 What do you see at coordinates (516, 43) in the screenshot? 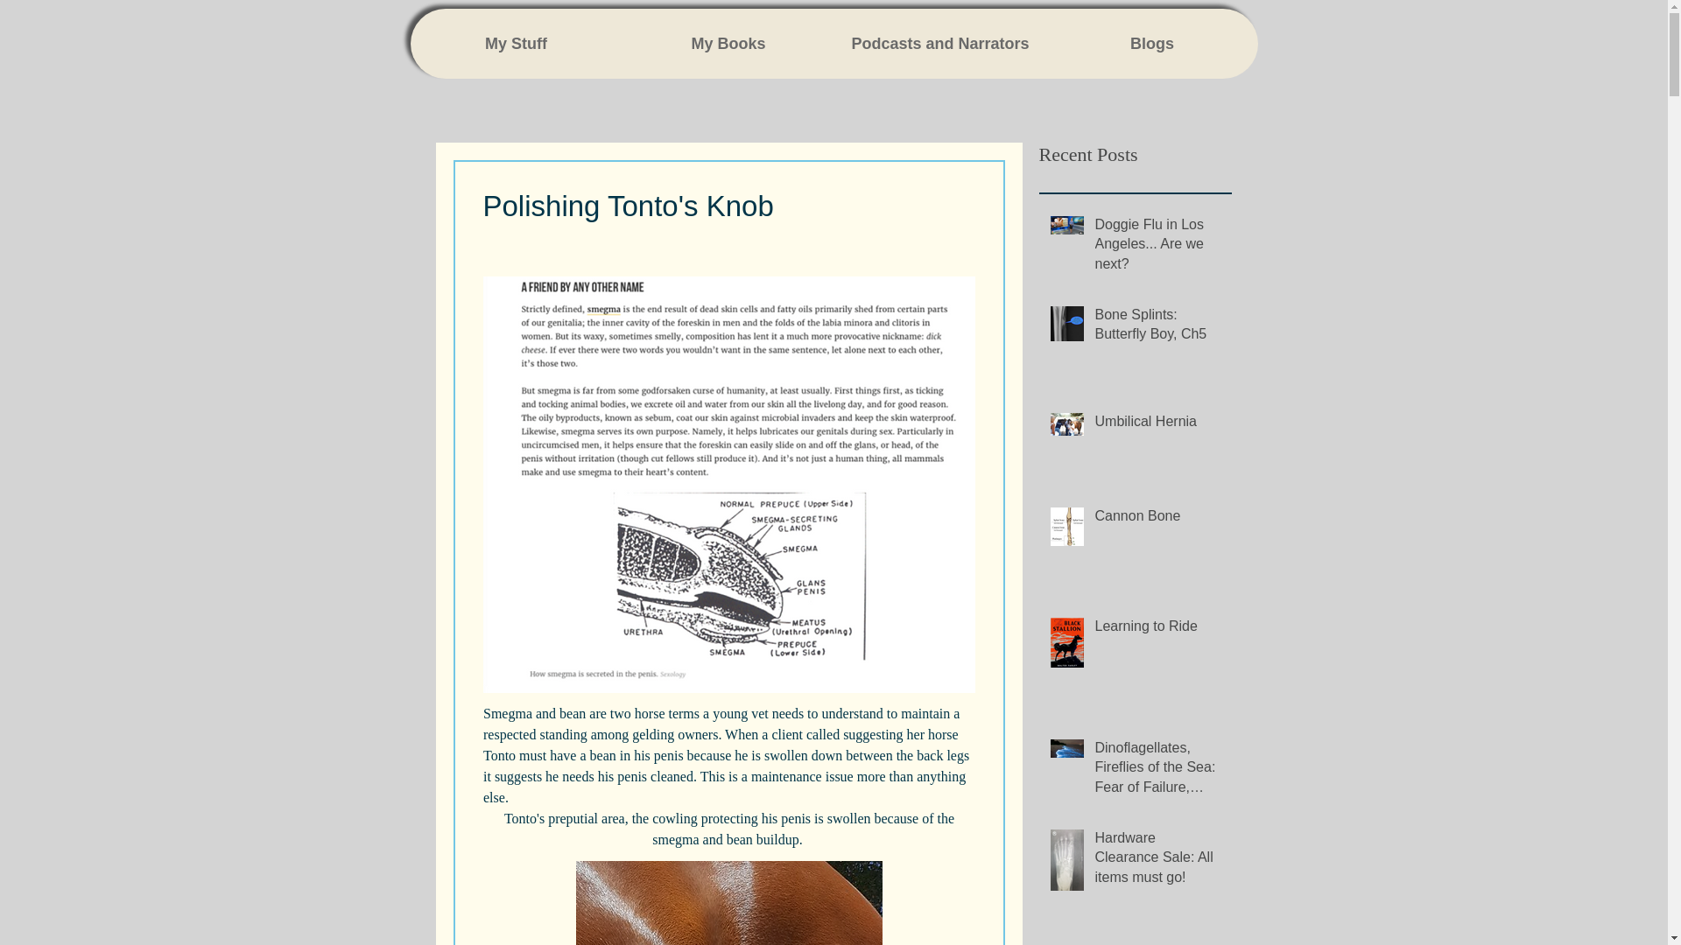
I see `My Stuff` at bounding box center [516, 43].